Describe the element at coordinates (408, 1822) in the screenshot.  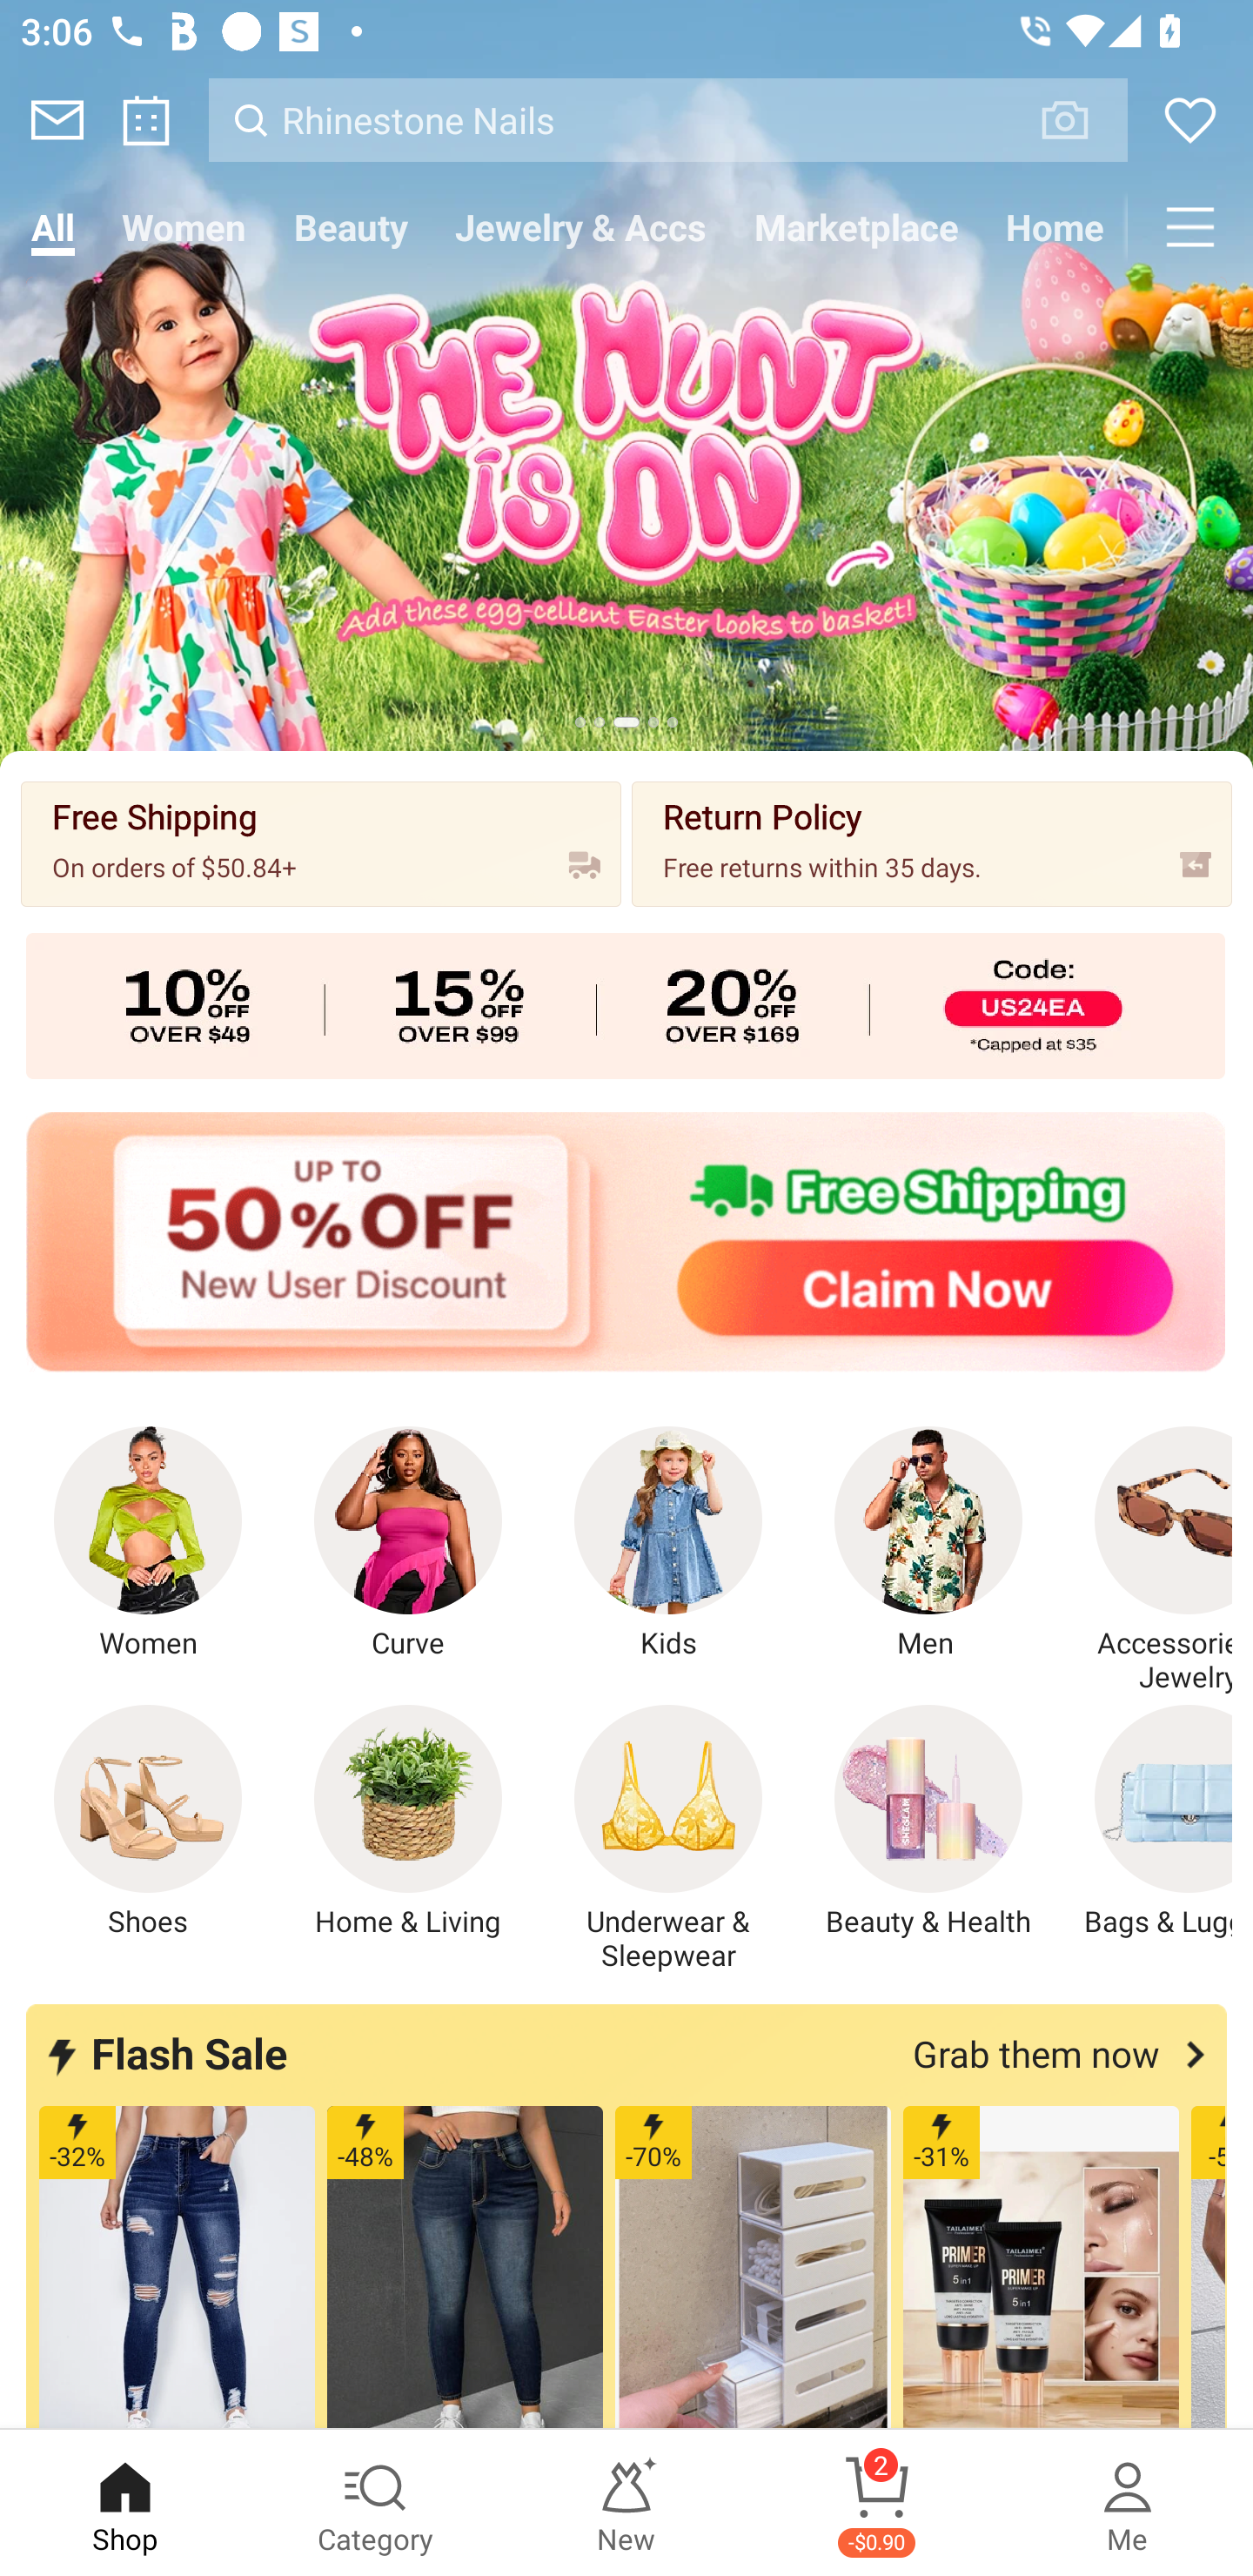
I see `Home & Living` at that location.